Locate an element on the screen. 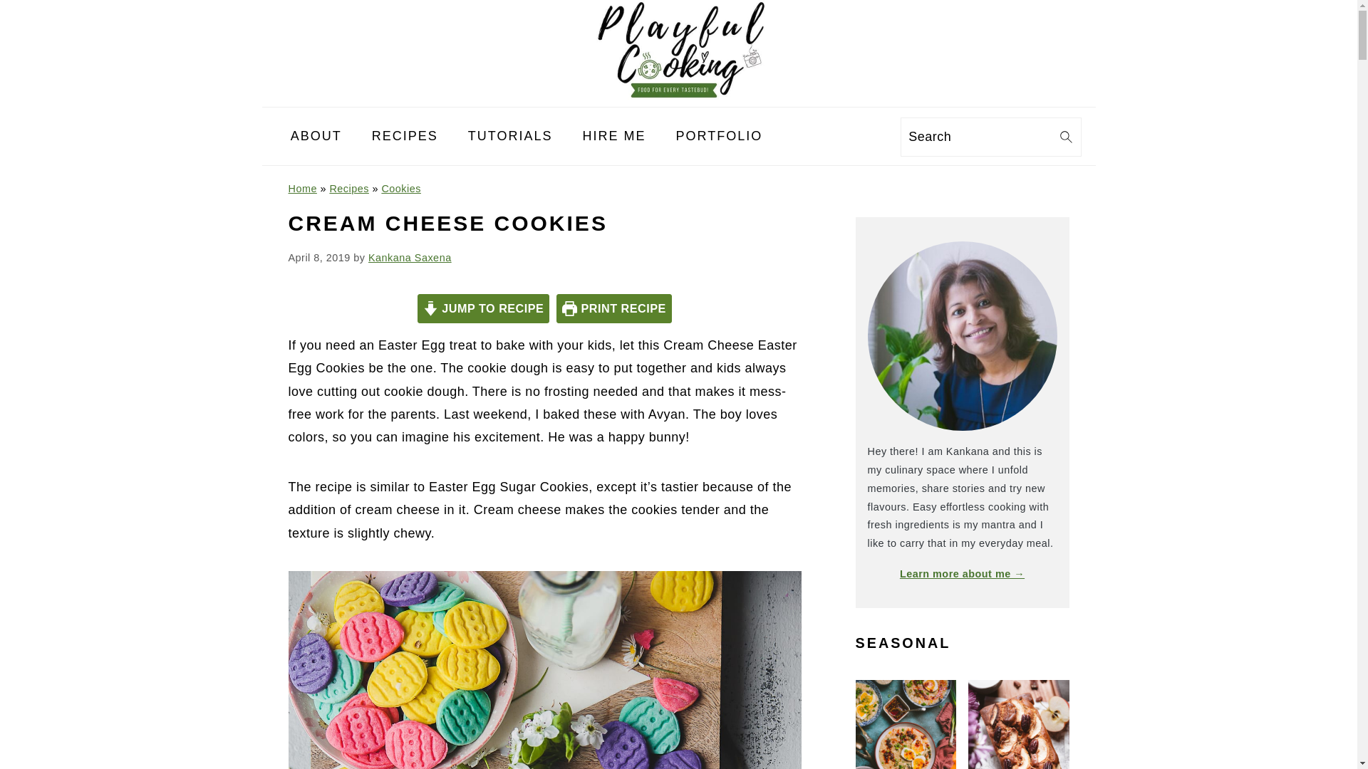 Image resolution: width=1368 pixels, height=769 pixels. Facebook is located at coordinates (799, 136).